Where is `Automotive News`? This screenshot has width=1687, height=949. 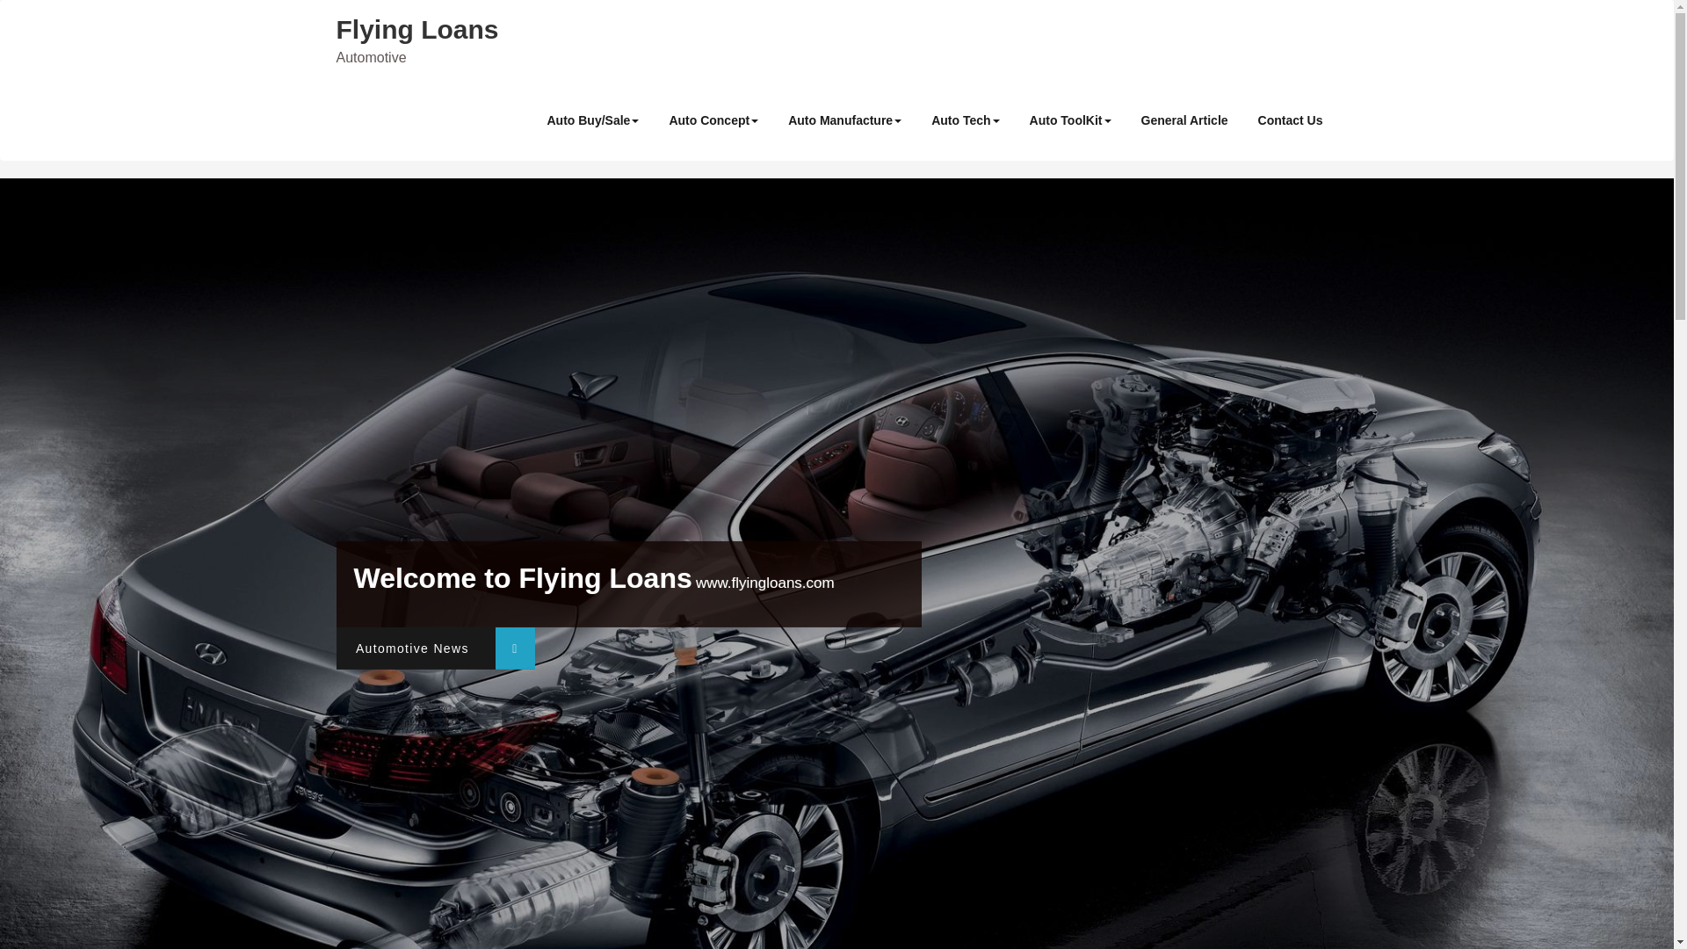
Automotive News is located at coordinates (435, 648).